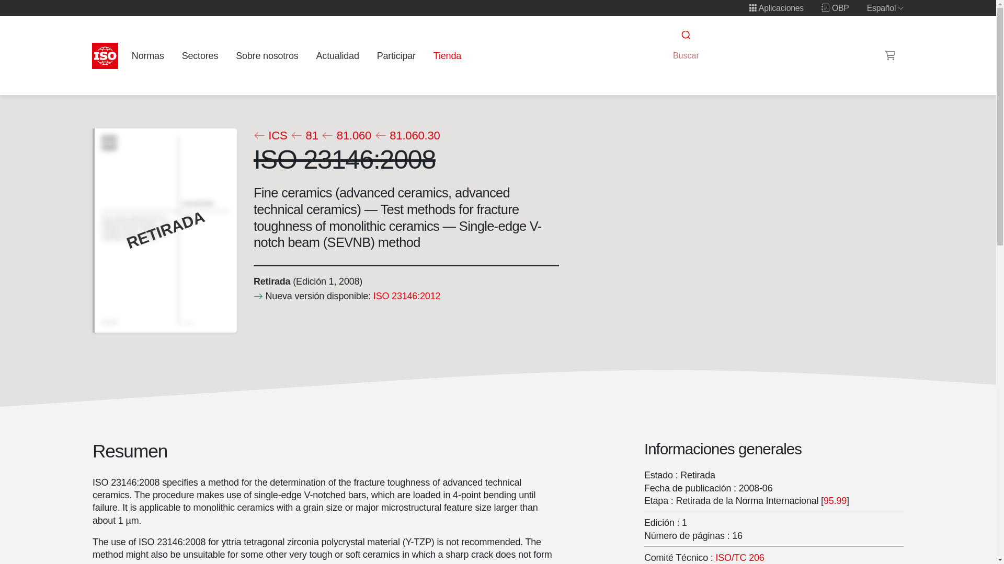  Describe the element at coordinates (835, 8) in the screenshot. I see ` OBP` at that location.